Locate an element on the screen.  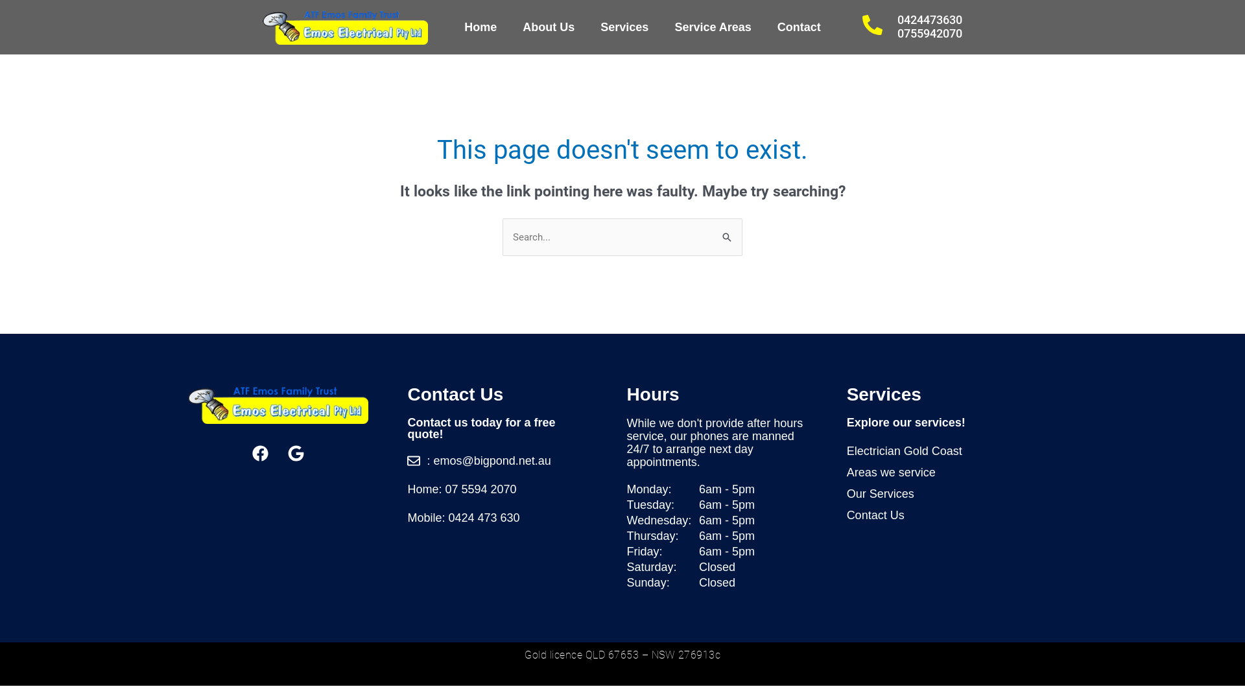
: emos@bigpond.net.au is located at coordinates (497, 461).